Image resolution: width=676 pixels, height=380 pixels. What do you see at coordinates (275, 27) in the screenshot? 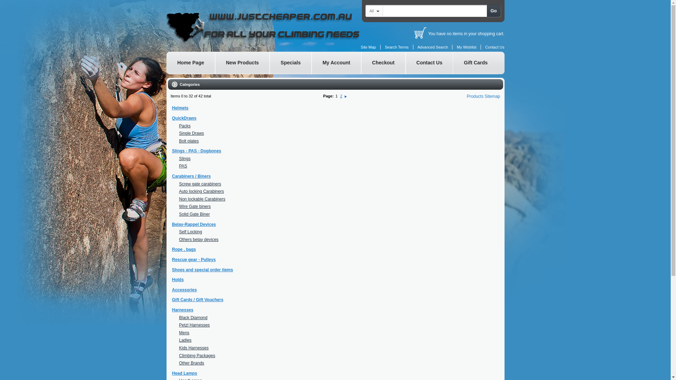
I see `Justcheaper rock climbing gear` at bounding box center [275, 27].